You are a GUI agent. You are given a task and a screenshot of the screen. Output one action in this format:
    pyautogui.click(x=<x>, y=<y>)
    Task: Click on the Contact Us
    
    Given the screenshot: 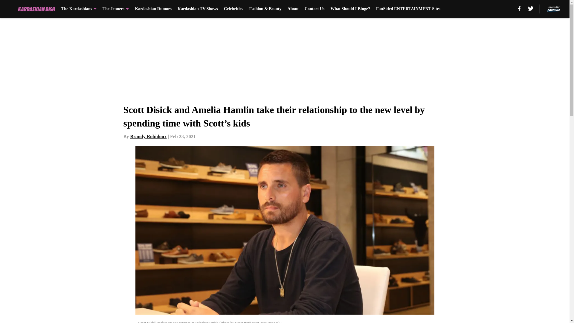 What is the action you would take?
    pyautogui.click(x=315, y=9)
    